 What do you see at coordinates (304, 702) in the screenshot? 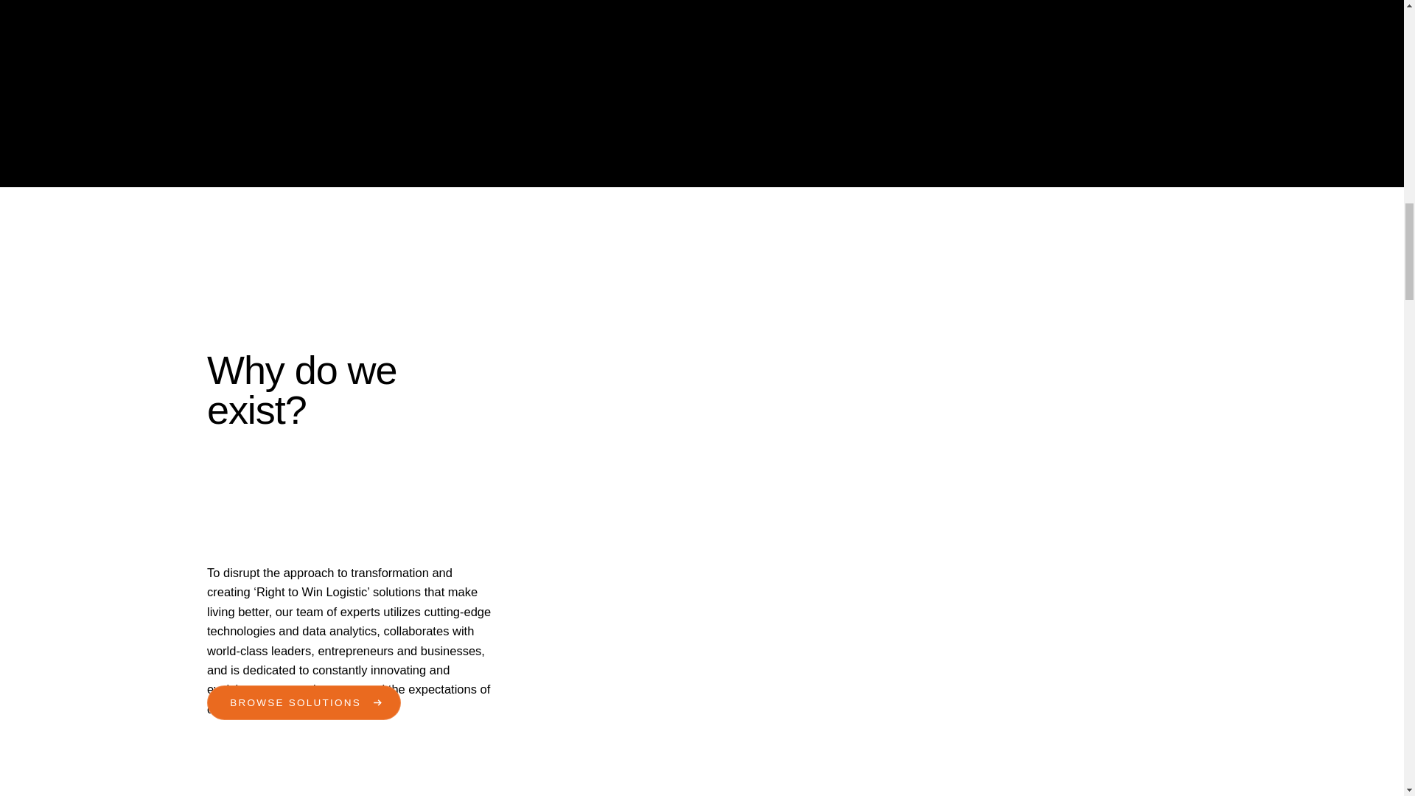
I see `BROWSE SOLUTIONS` at bounding box center [304, 702].